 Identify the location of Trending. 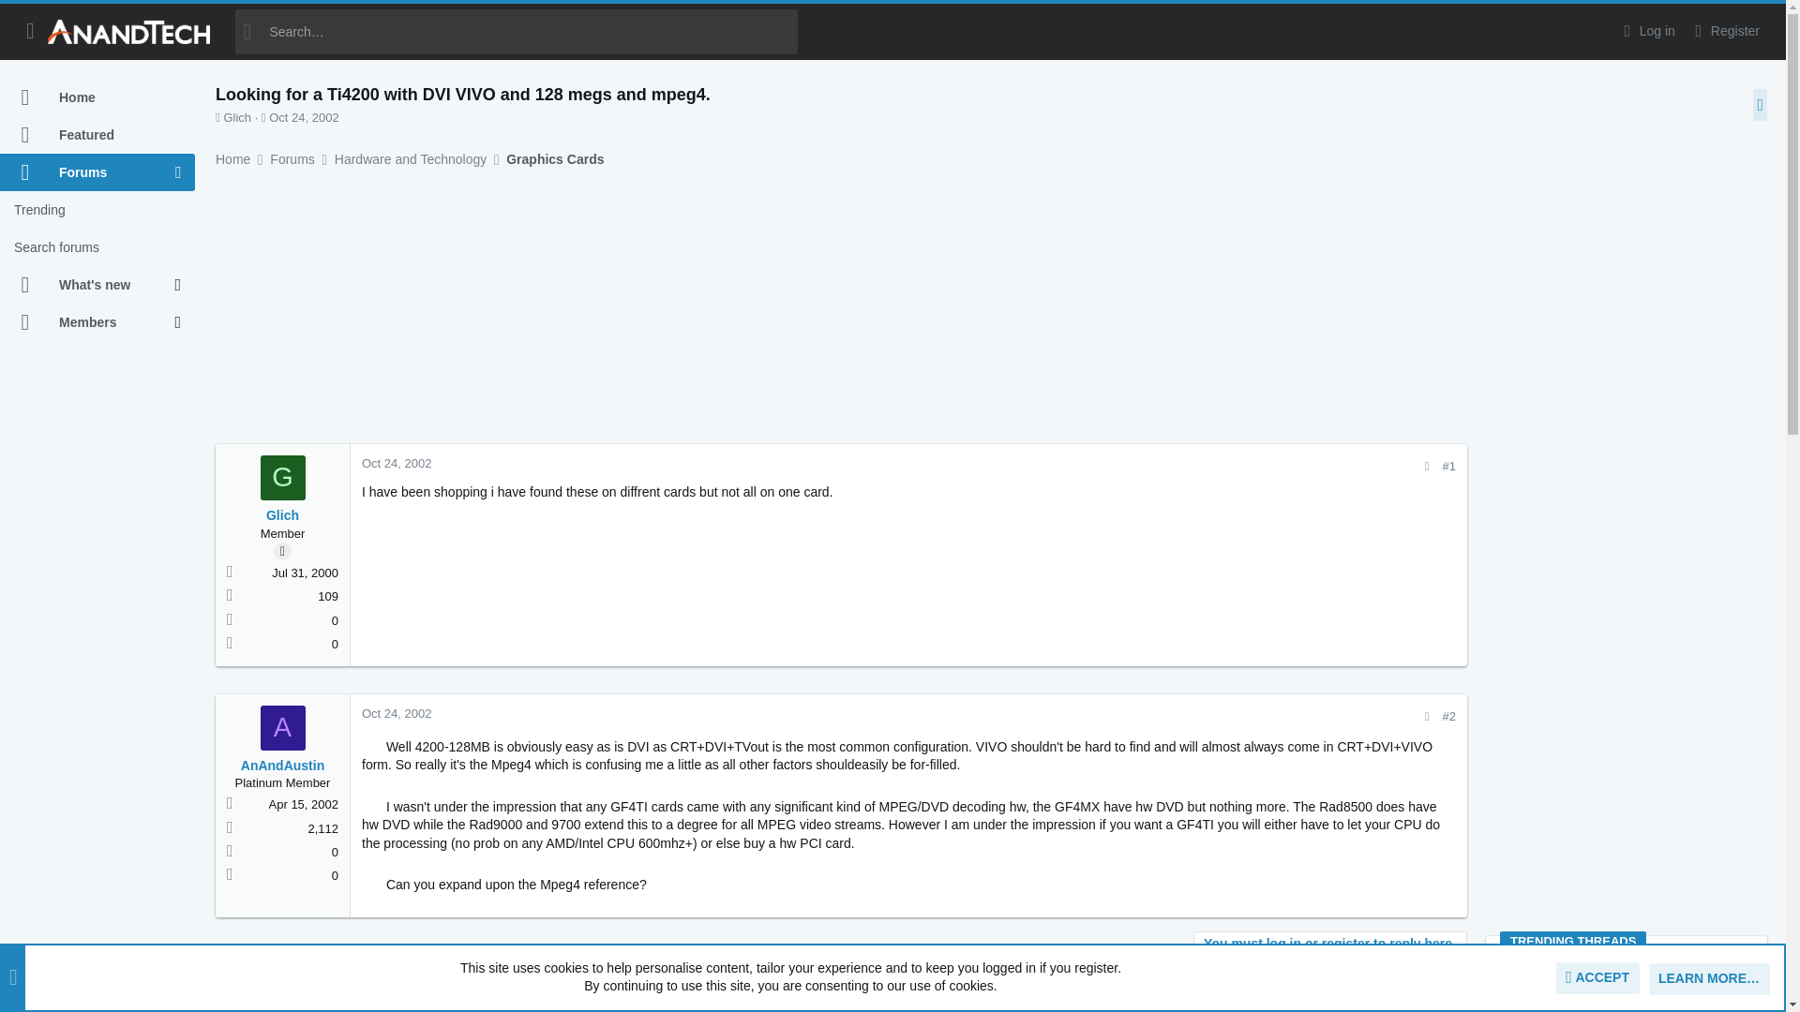
(97, 210).